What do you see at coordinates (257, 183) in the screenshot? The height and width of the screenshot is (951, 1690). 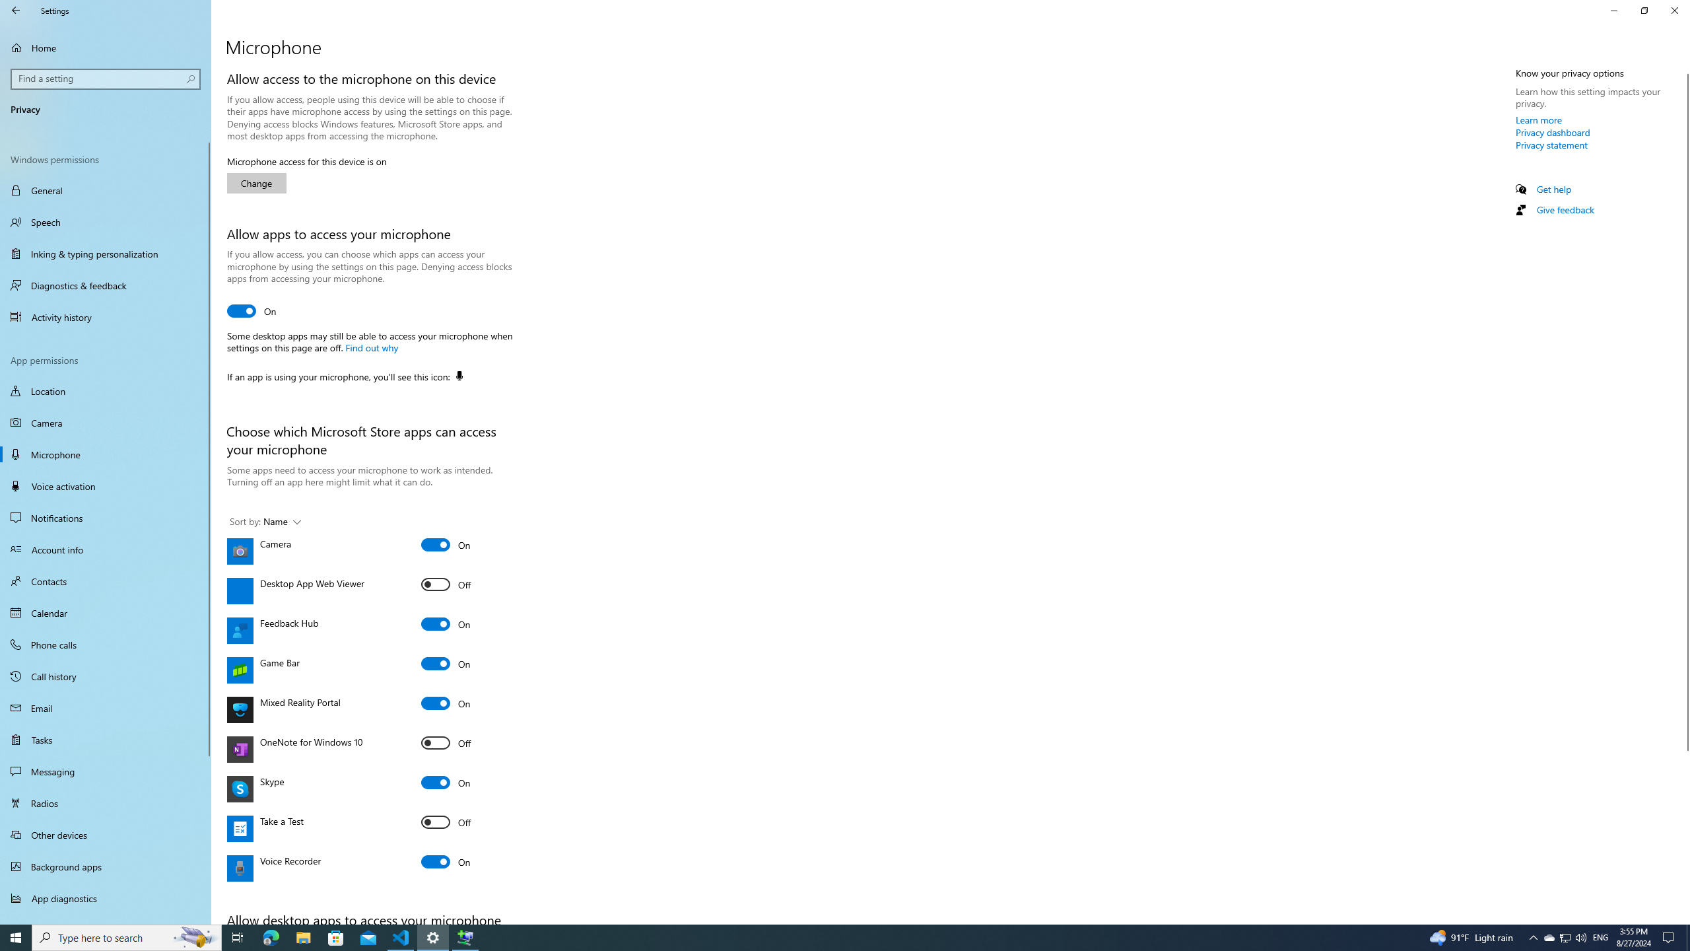 I see `Change` at bounding box center [257, 183].